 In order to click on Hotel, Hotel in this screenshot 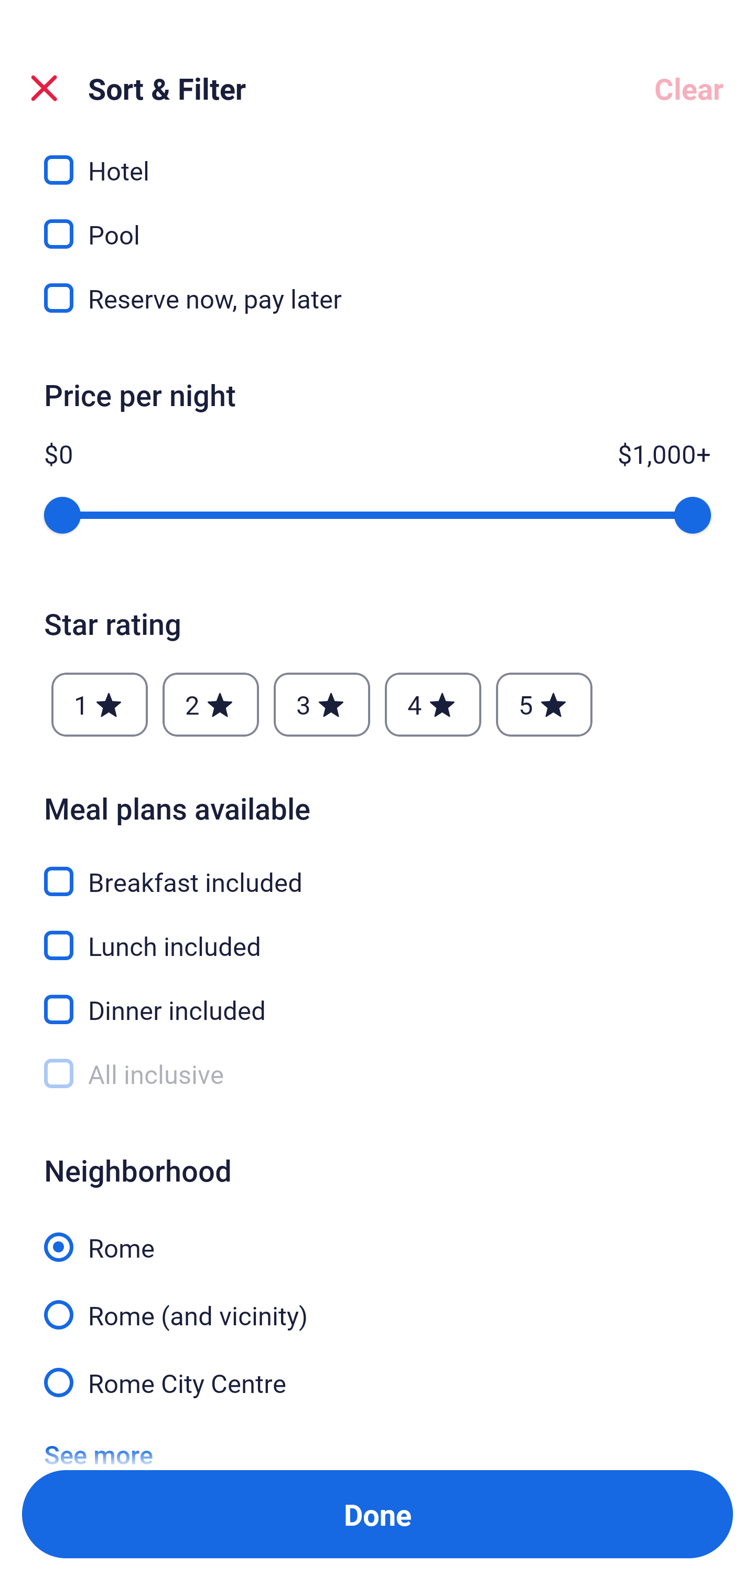, I will do `click(377, 161)`.